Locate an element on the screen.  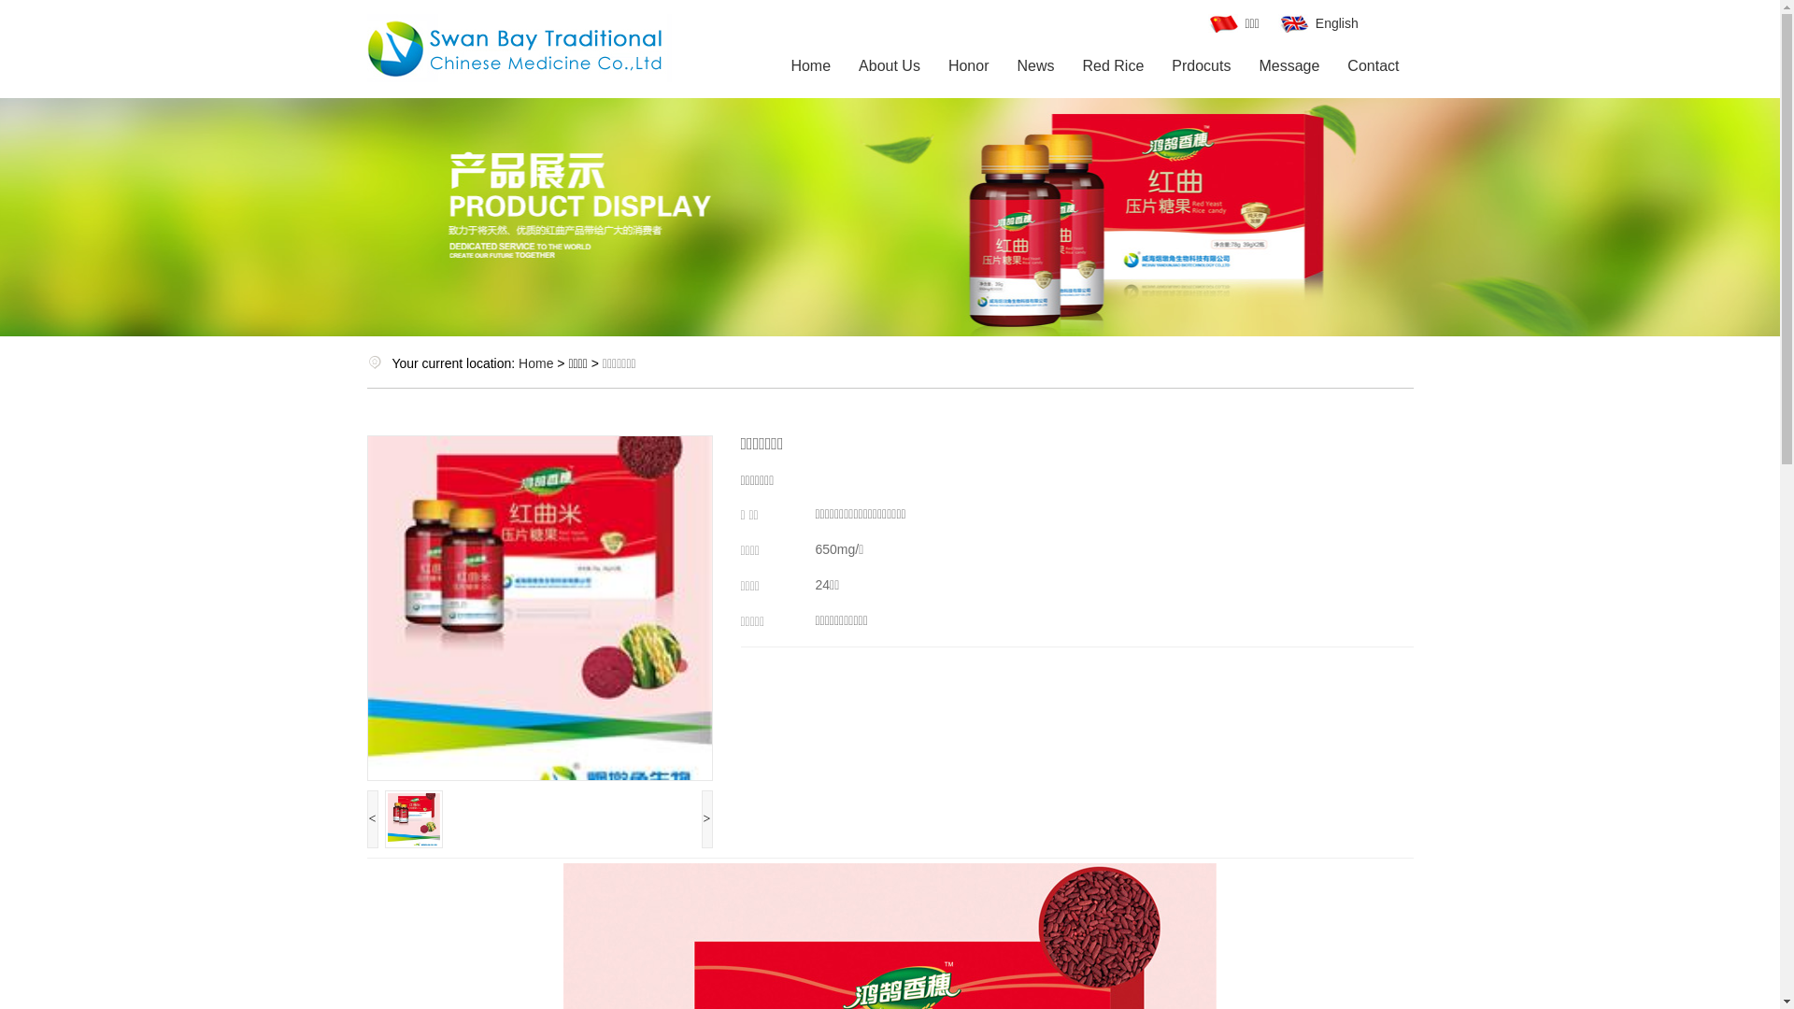
News is located at coordinates (1035, 66).